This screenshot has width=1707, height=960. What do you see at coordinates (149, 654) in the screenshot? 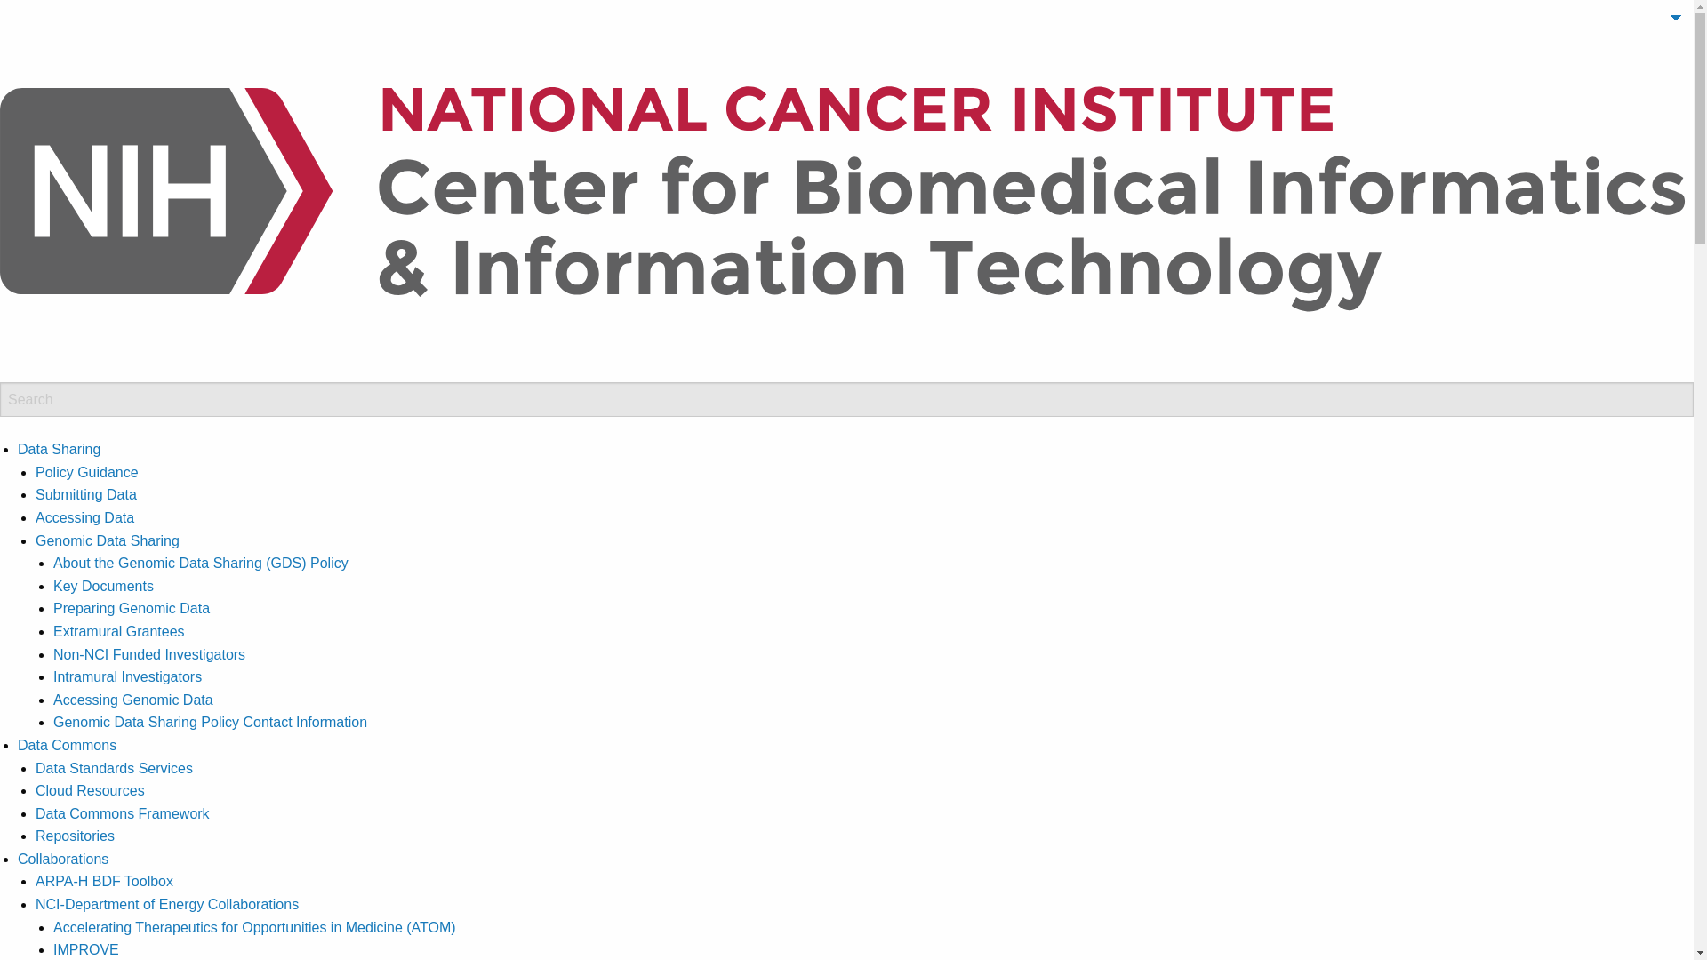
I see `Non-NCI Funded Investigators` at bounding box center [149, 654].